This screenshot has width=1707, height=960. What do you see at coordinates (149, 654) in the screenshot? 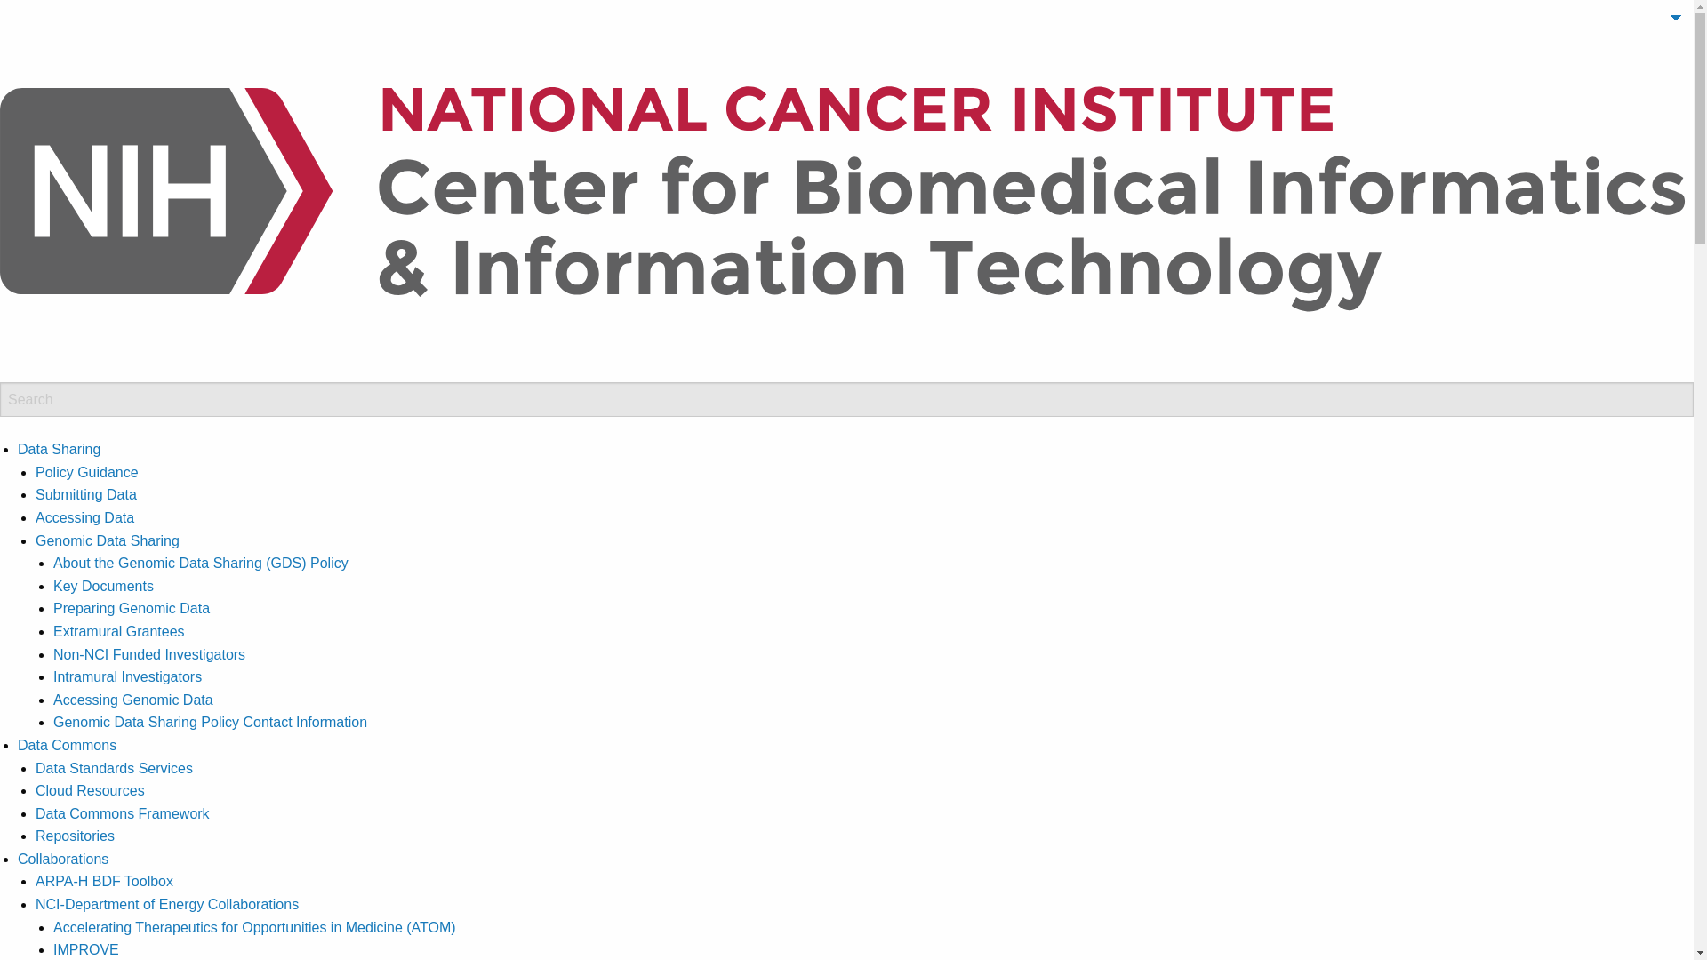
I see `Non-NCI Funded Investigators` at bounding box center [149, 654].